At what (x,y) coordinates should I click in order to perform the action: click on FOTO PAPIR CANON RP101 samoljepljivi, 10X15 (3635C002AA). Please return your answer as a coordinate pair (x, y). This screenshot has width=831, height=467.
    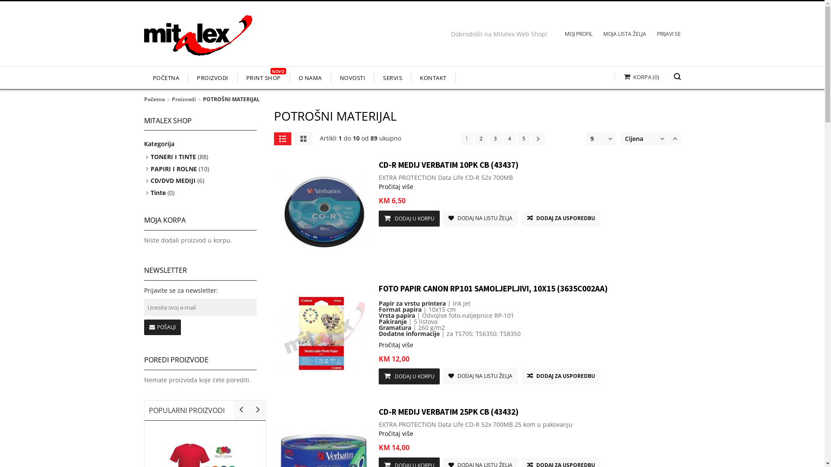
    Looking at the image, I should click on (323, 381).